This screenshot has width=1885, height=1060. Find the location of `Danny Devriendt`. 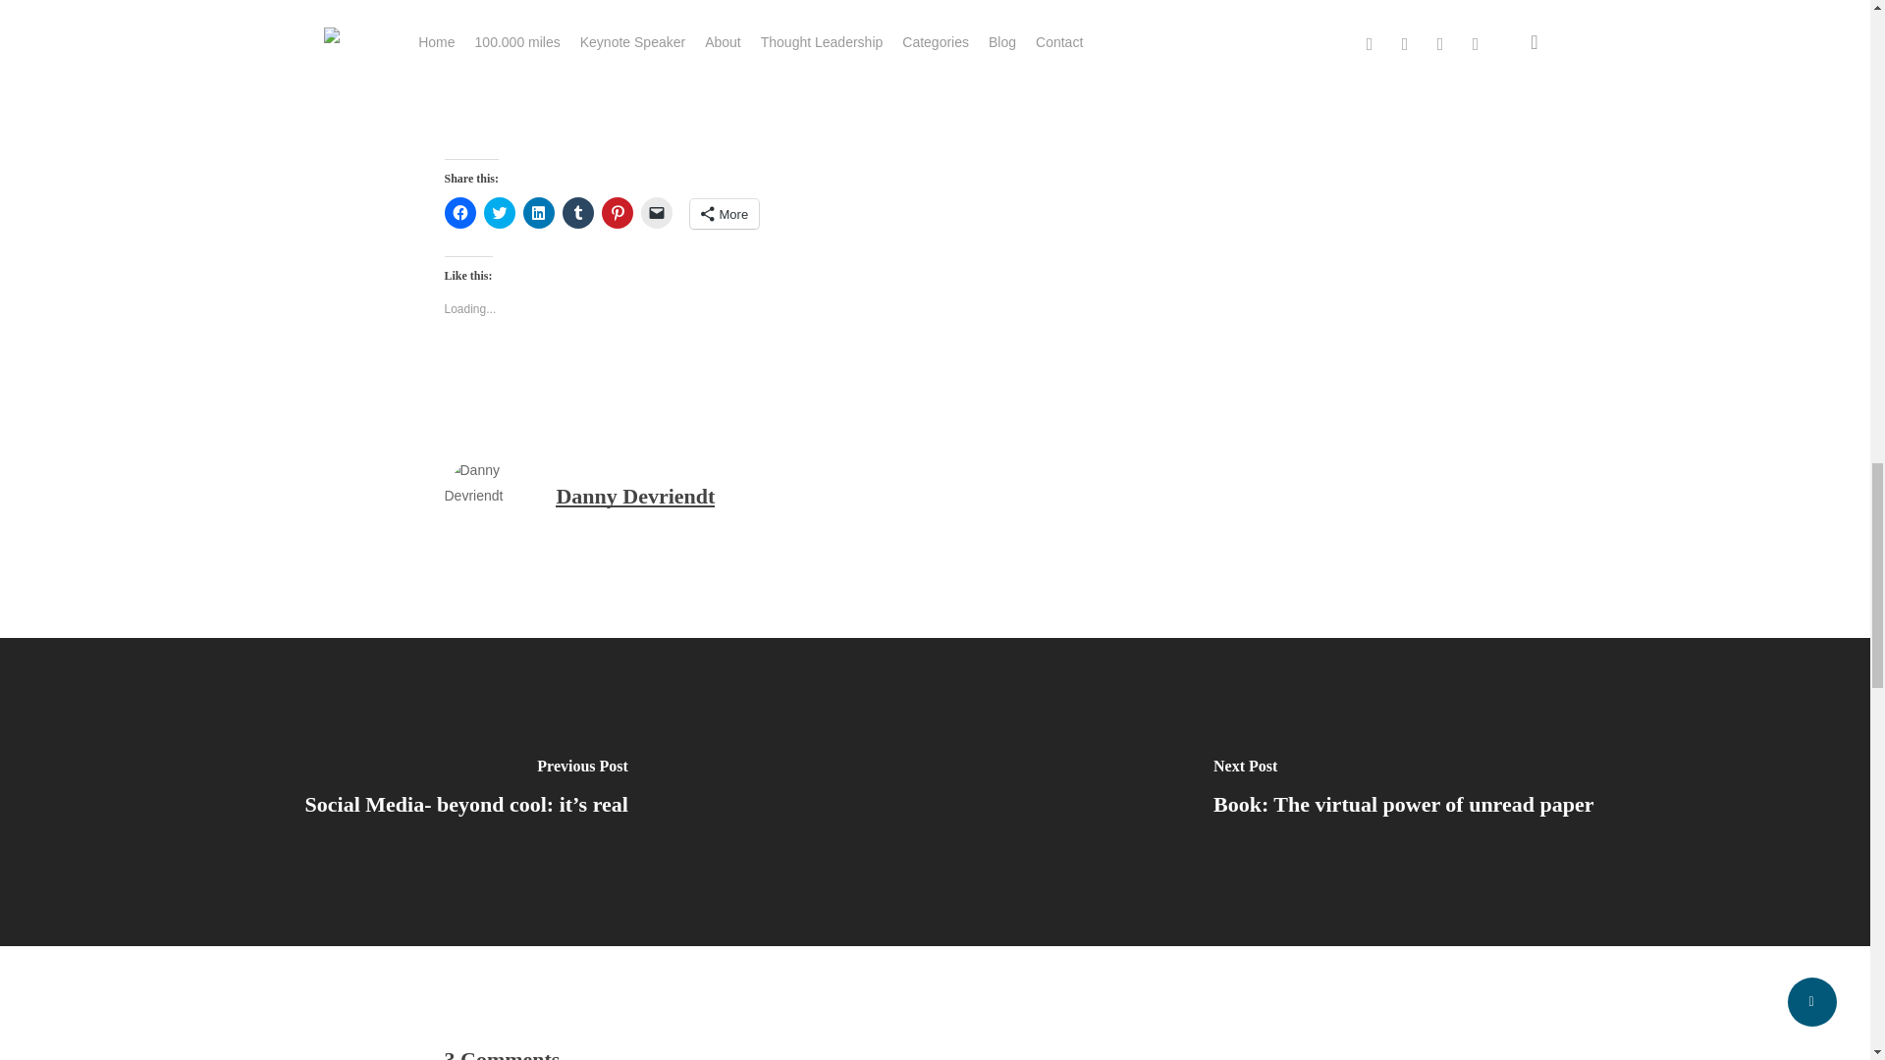

Danny Devriendt is located at coordinates (634, 496).